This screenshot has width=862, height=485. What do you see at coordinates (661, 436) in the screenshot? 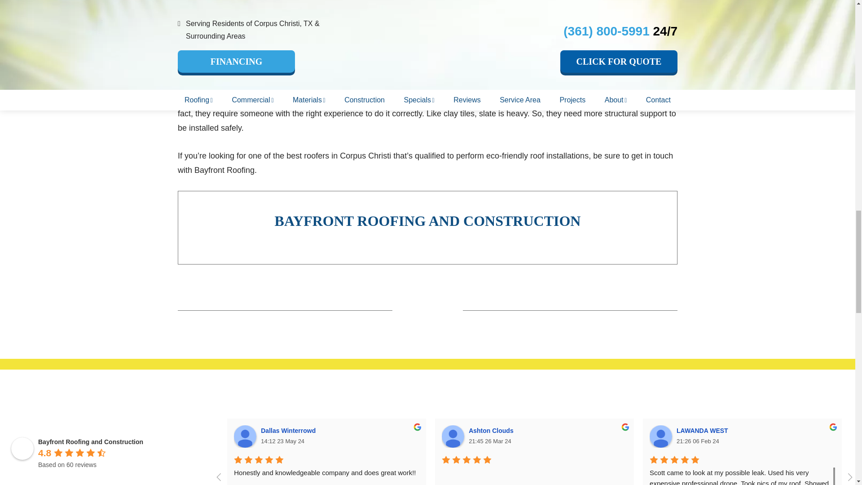
I see `LAWANDA WEST` at bounding box center [661, 436].